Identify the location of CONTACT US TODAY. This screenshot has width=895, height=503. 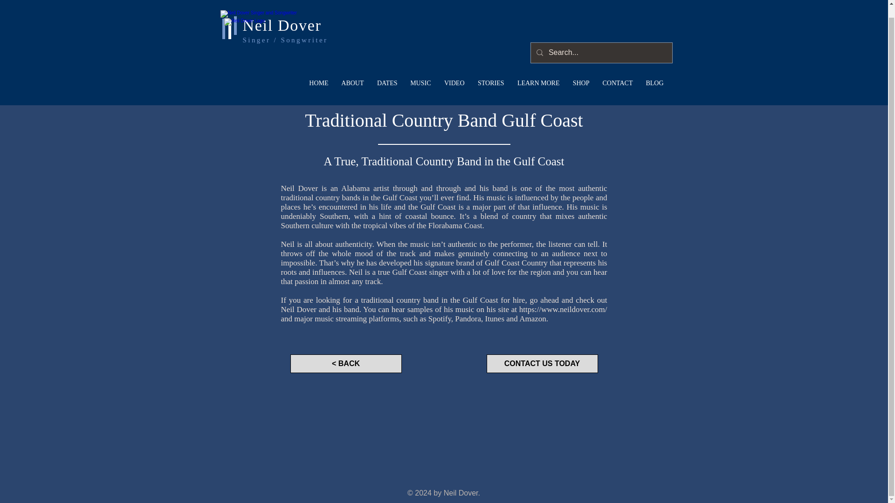
(542, 364).